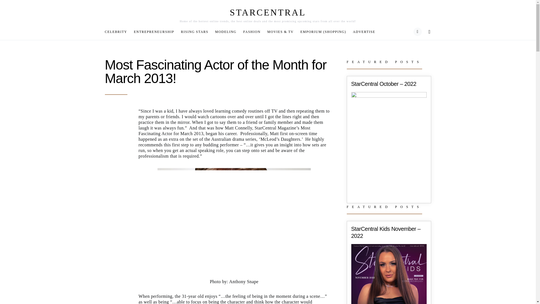 This screenshot has width=540, height=304. I want to click on MODELING, so click(226, 32).